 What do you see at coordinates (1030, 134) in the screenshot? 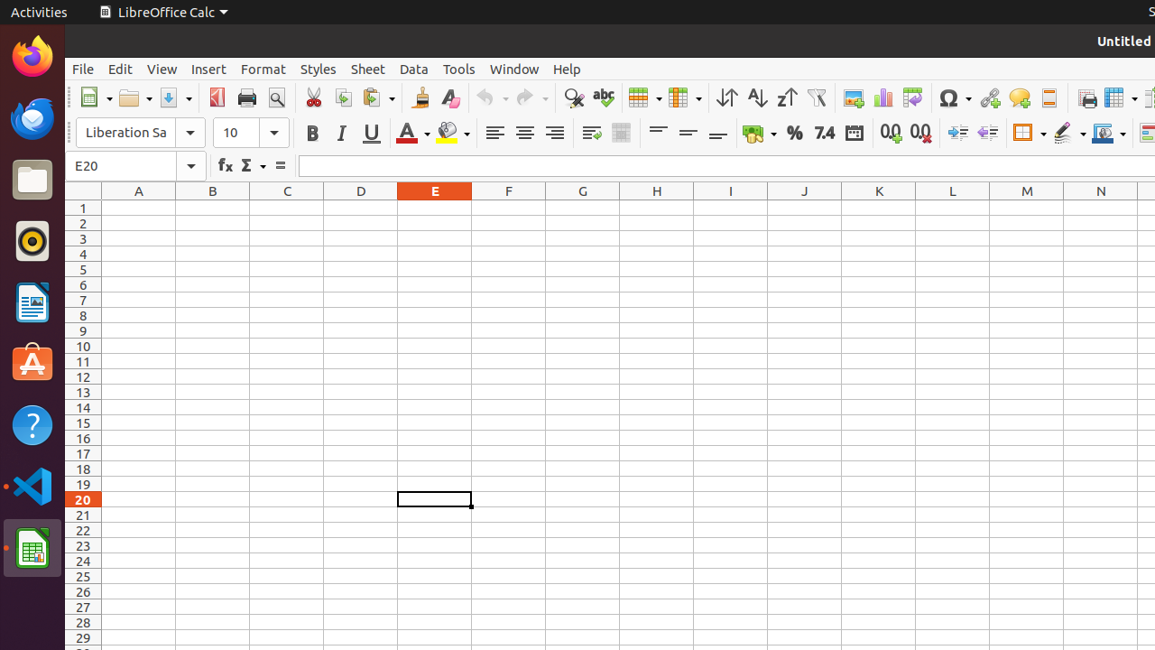
I see `Borders (Shift to overwrite)` at bounding box center [1030, 134].